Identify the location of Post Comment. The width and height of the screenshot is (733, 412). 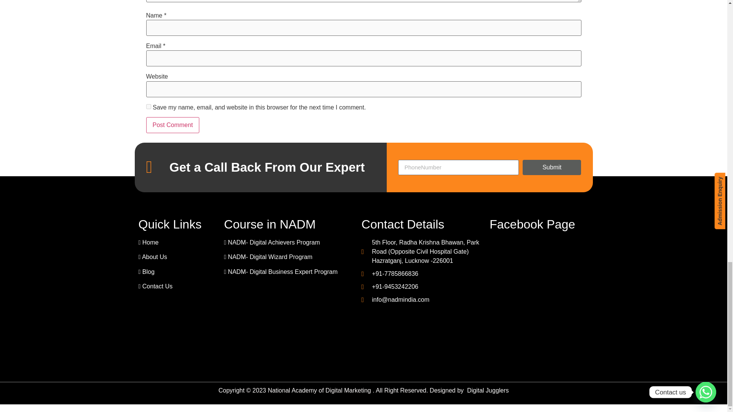
(173, 125).